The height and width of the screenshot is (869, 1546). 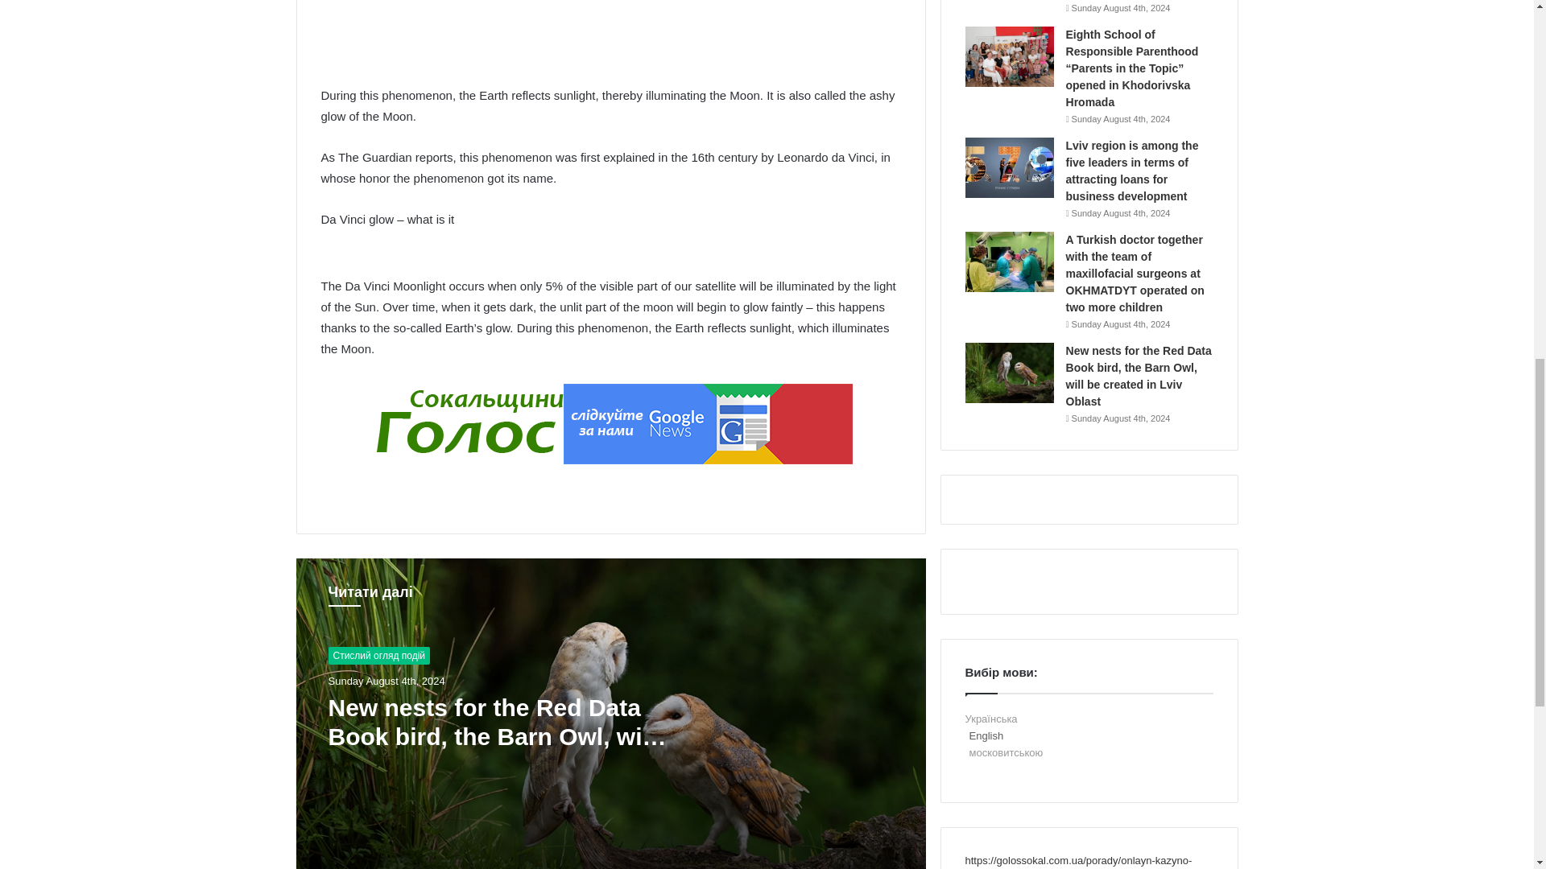 I want to click on Advertisement, so click(x=613, y=27).